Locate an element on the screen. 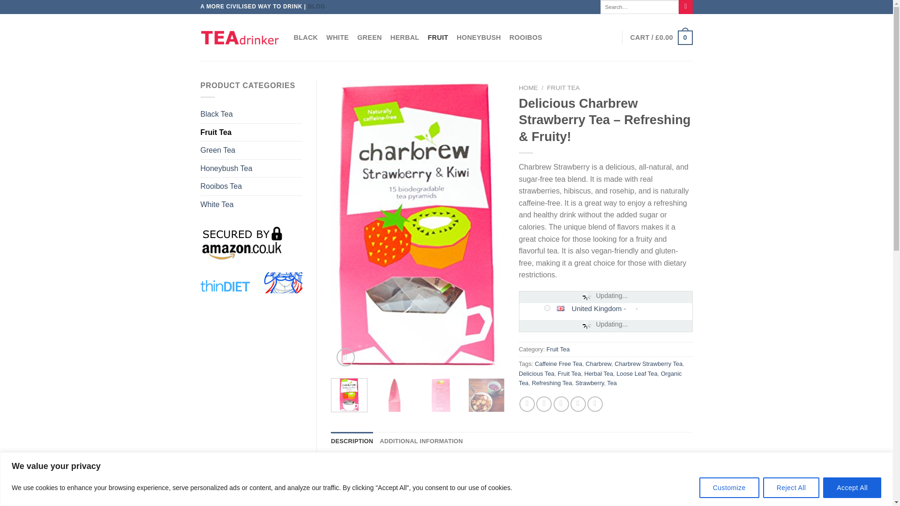 The image size is (900, 506). Cart is located at coordinates (661, 37).